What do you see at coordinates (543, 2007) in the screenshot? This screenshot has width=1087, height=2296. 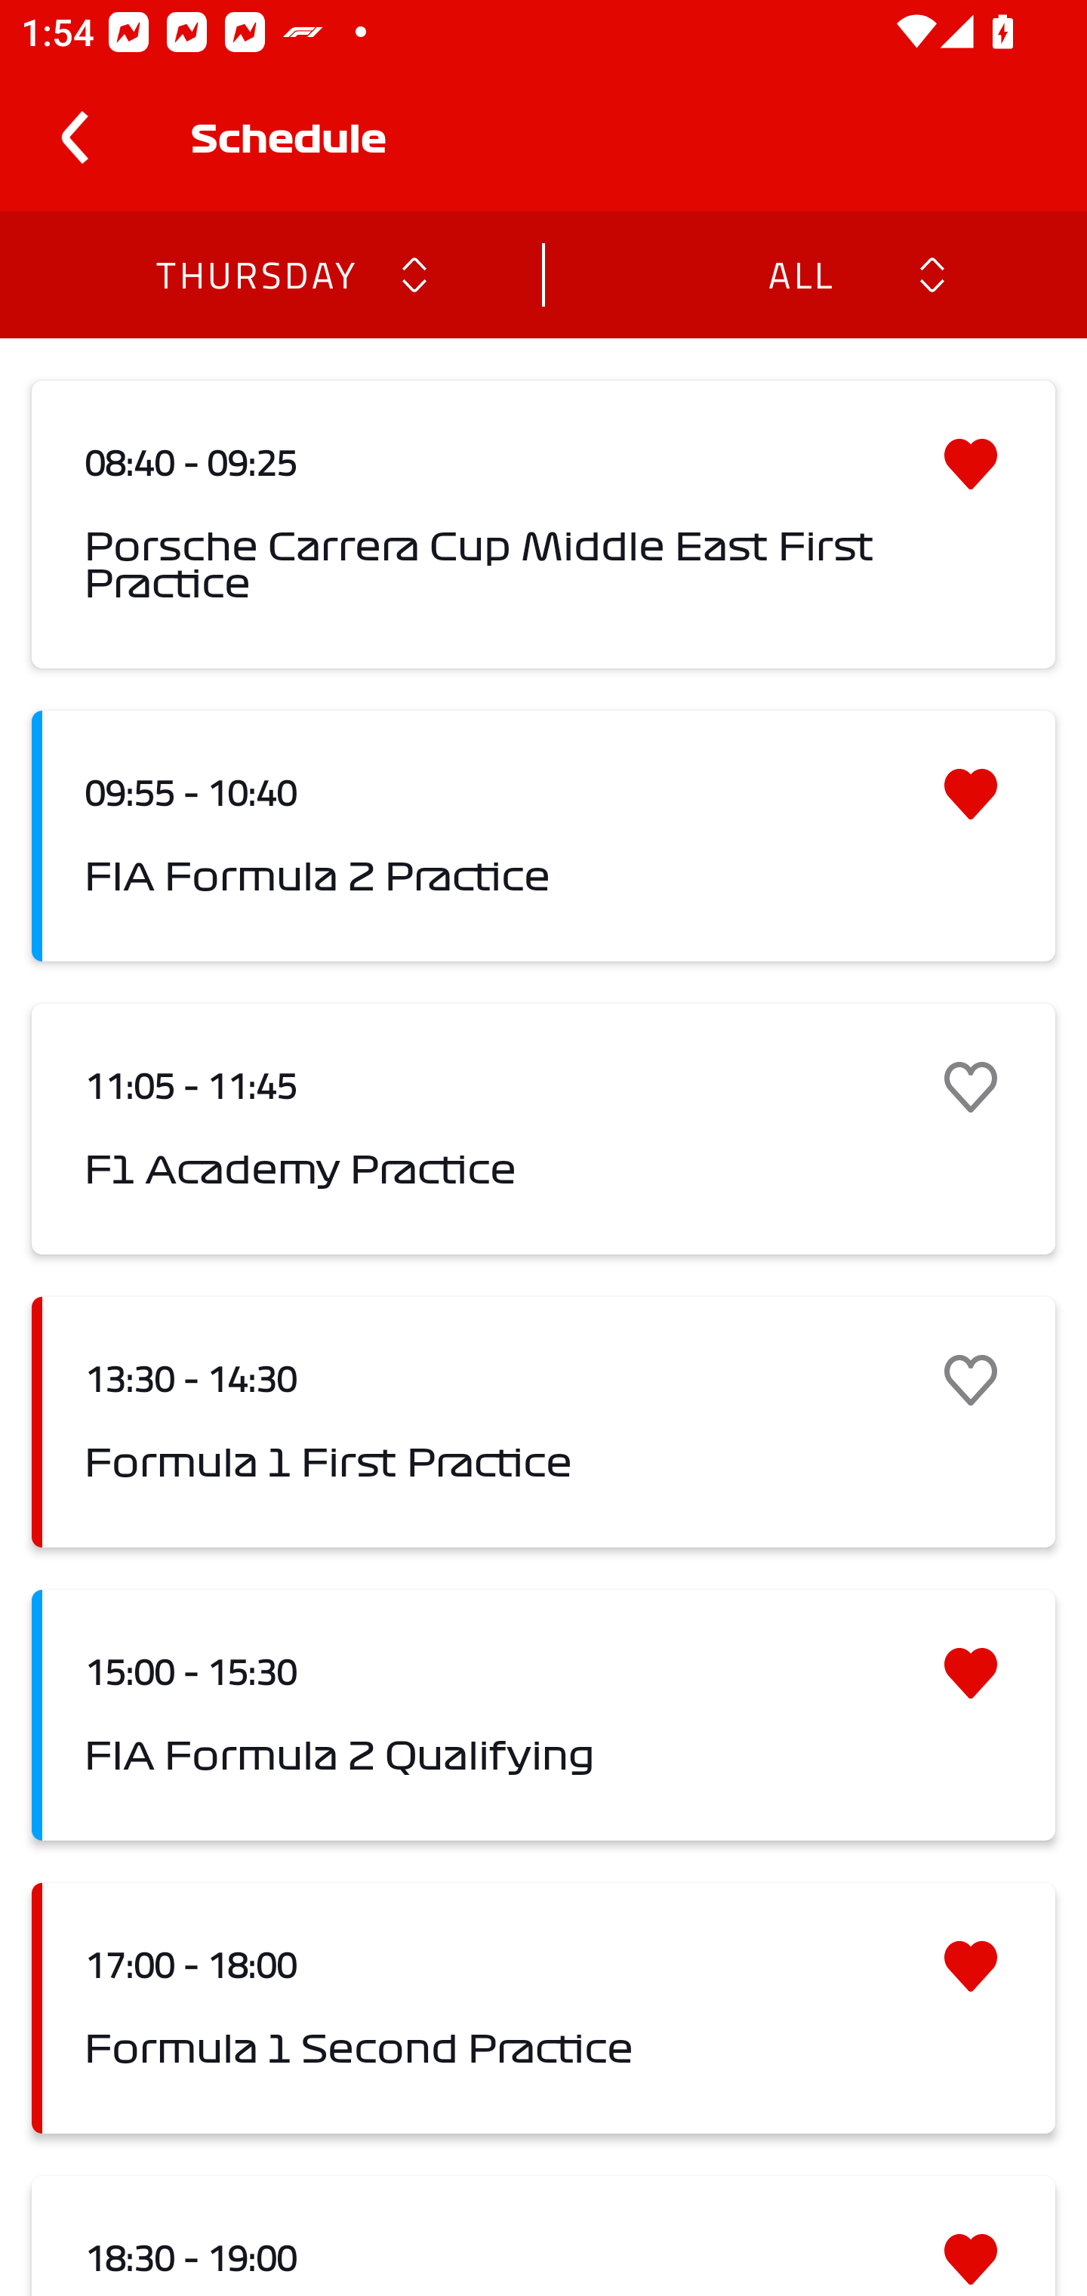 I see `17:00 - 18:00 Formula 1 Second Practice` at bounding box center [543, 2007].